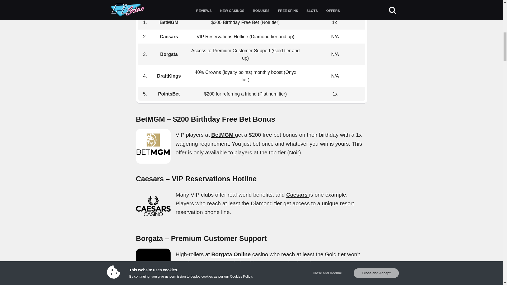 The width and height of the screenshot is (507, 285). I want to click on Borgata Online, so click(231, 254).